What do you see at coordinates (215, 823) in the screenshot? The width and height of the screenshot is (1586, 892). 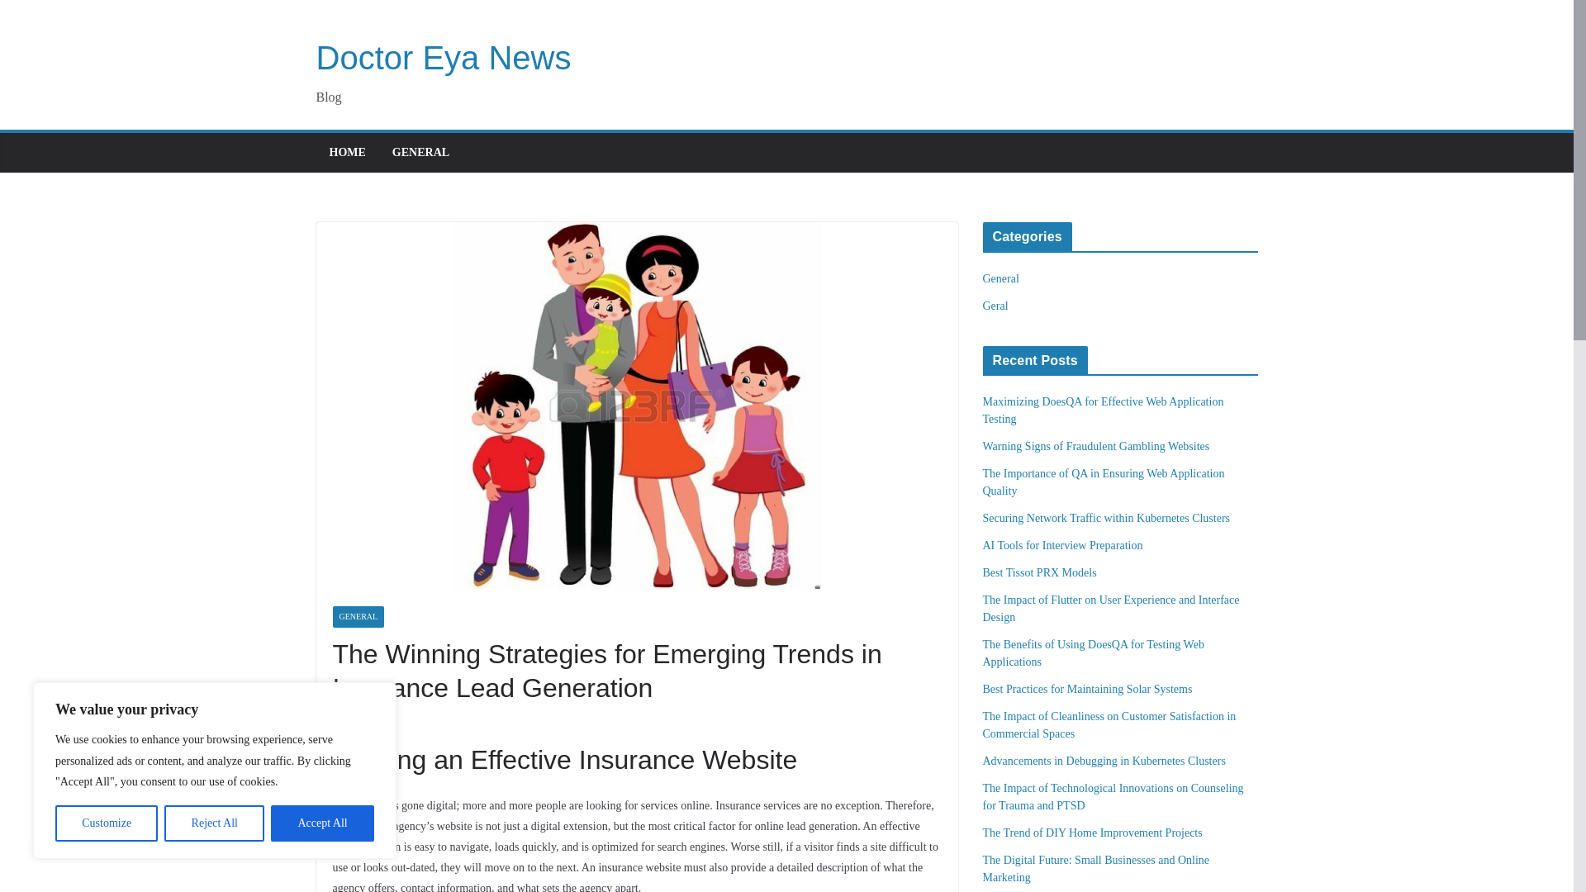 I see `Reject All` at bounding box center [215, 823].